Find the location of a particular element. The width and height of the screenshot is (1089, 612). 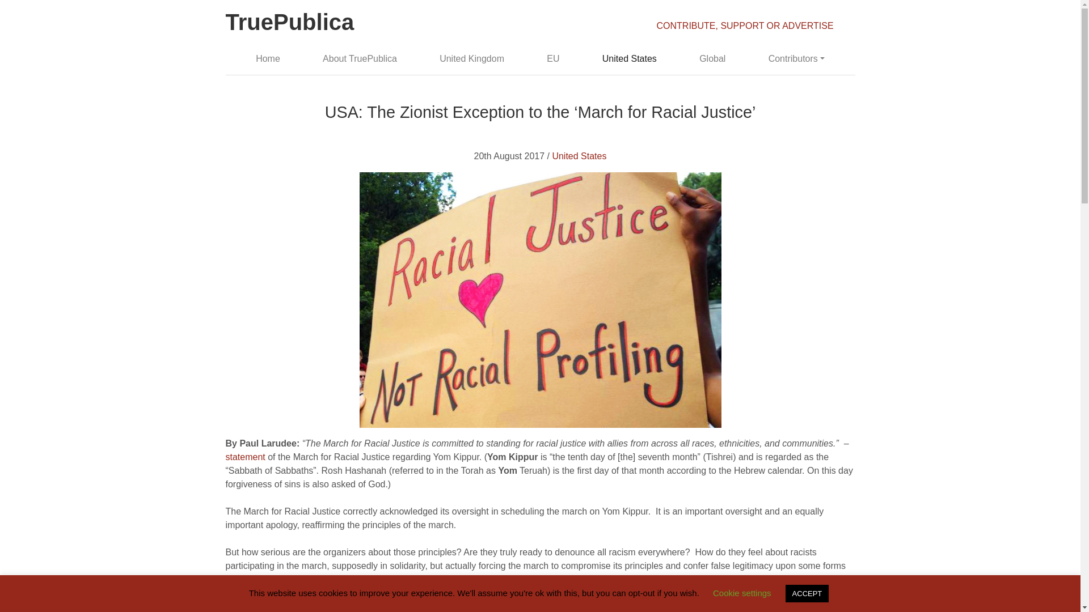

EU is located at coordinates (554, 59).